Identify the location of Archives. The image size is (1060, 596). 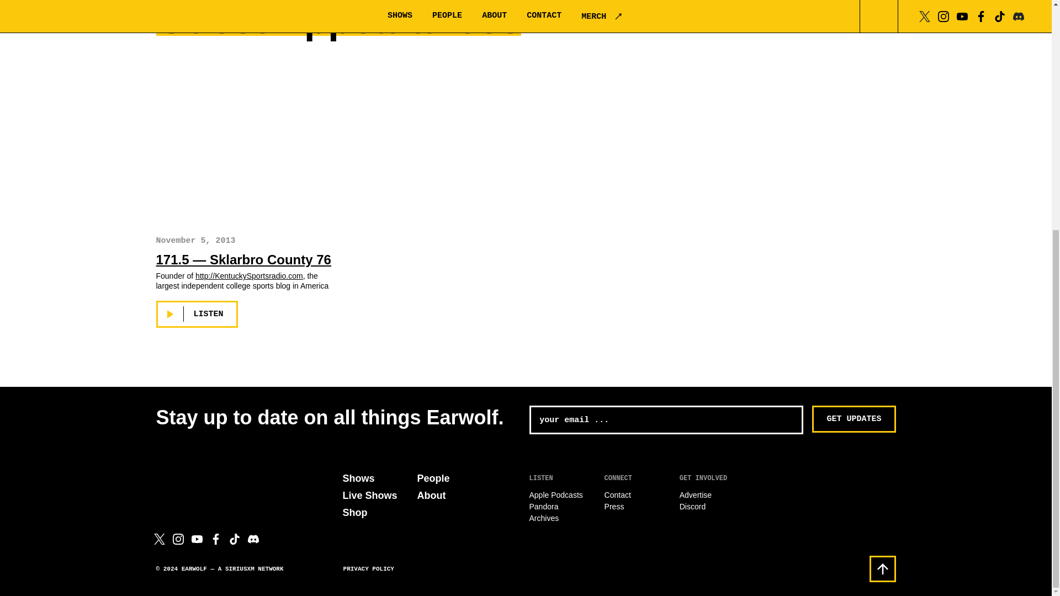
(543, 518).